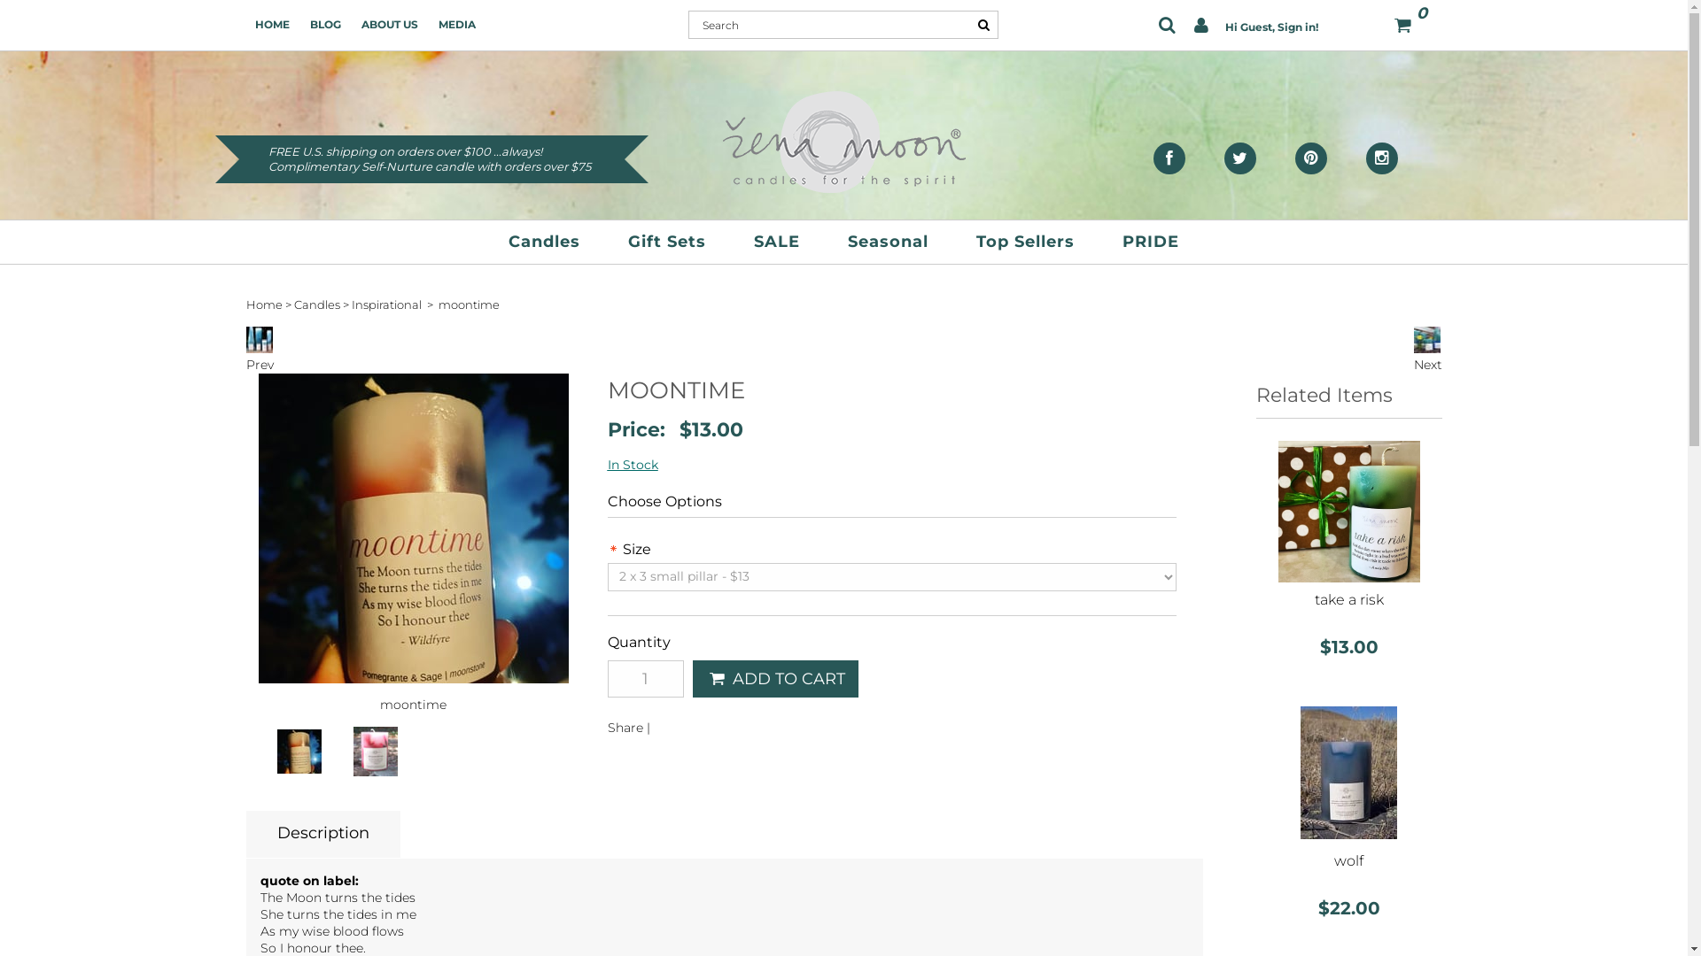  Describe the element at coordinates (775, 679) in the screenshot. I see `ADD TO CART` at that location.